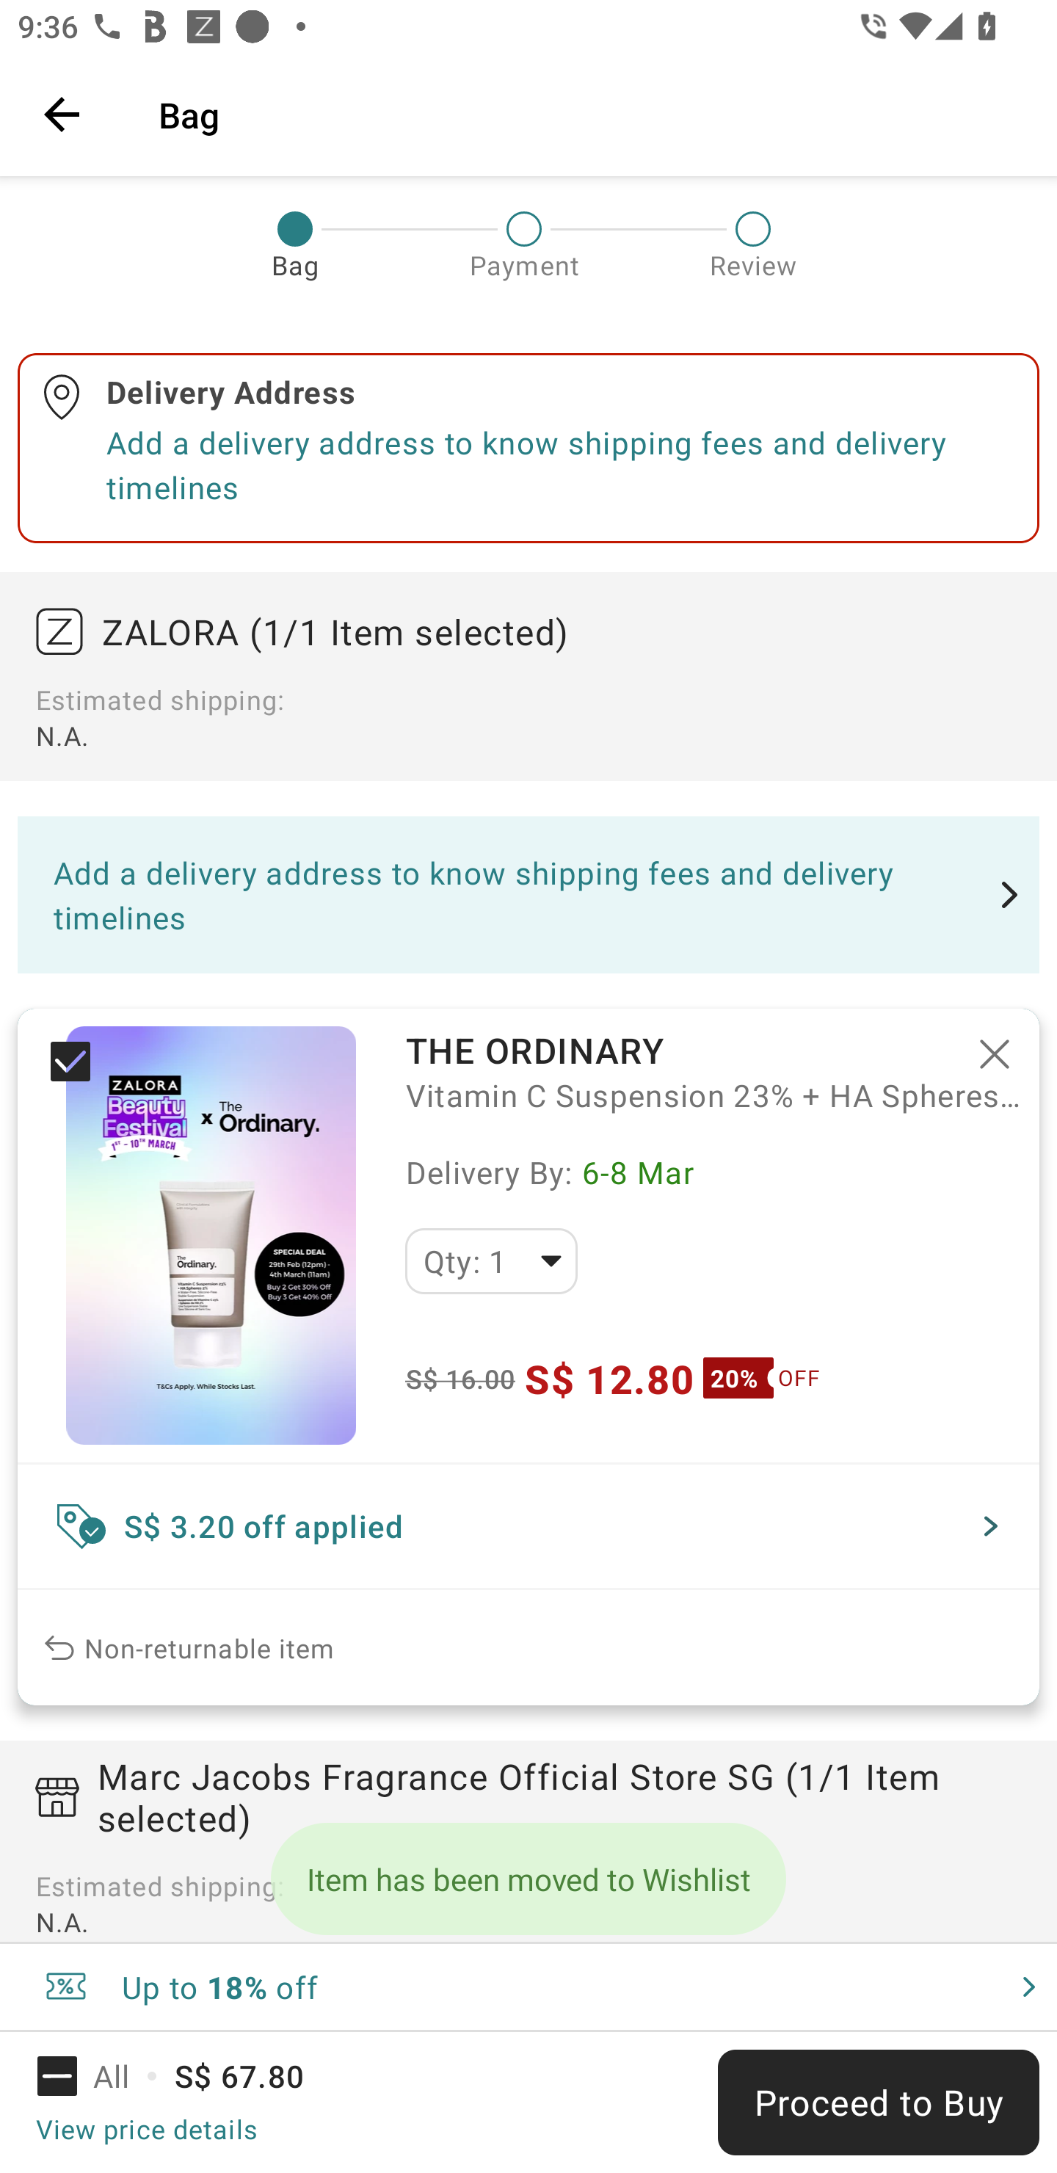 The image size is (1057, 2173). I want to click on Navigate up, so click(62, 114).